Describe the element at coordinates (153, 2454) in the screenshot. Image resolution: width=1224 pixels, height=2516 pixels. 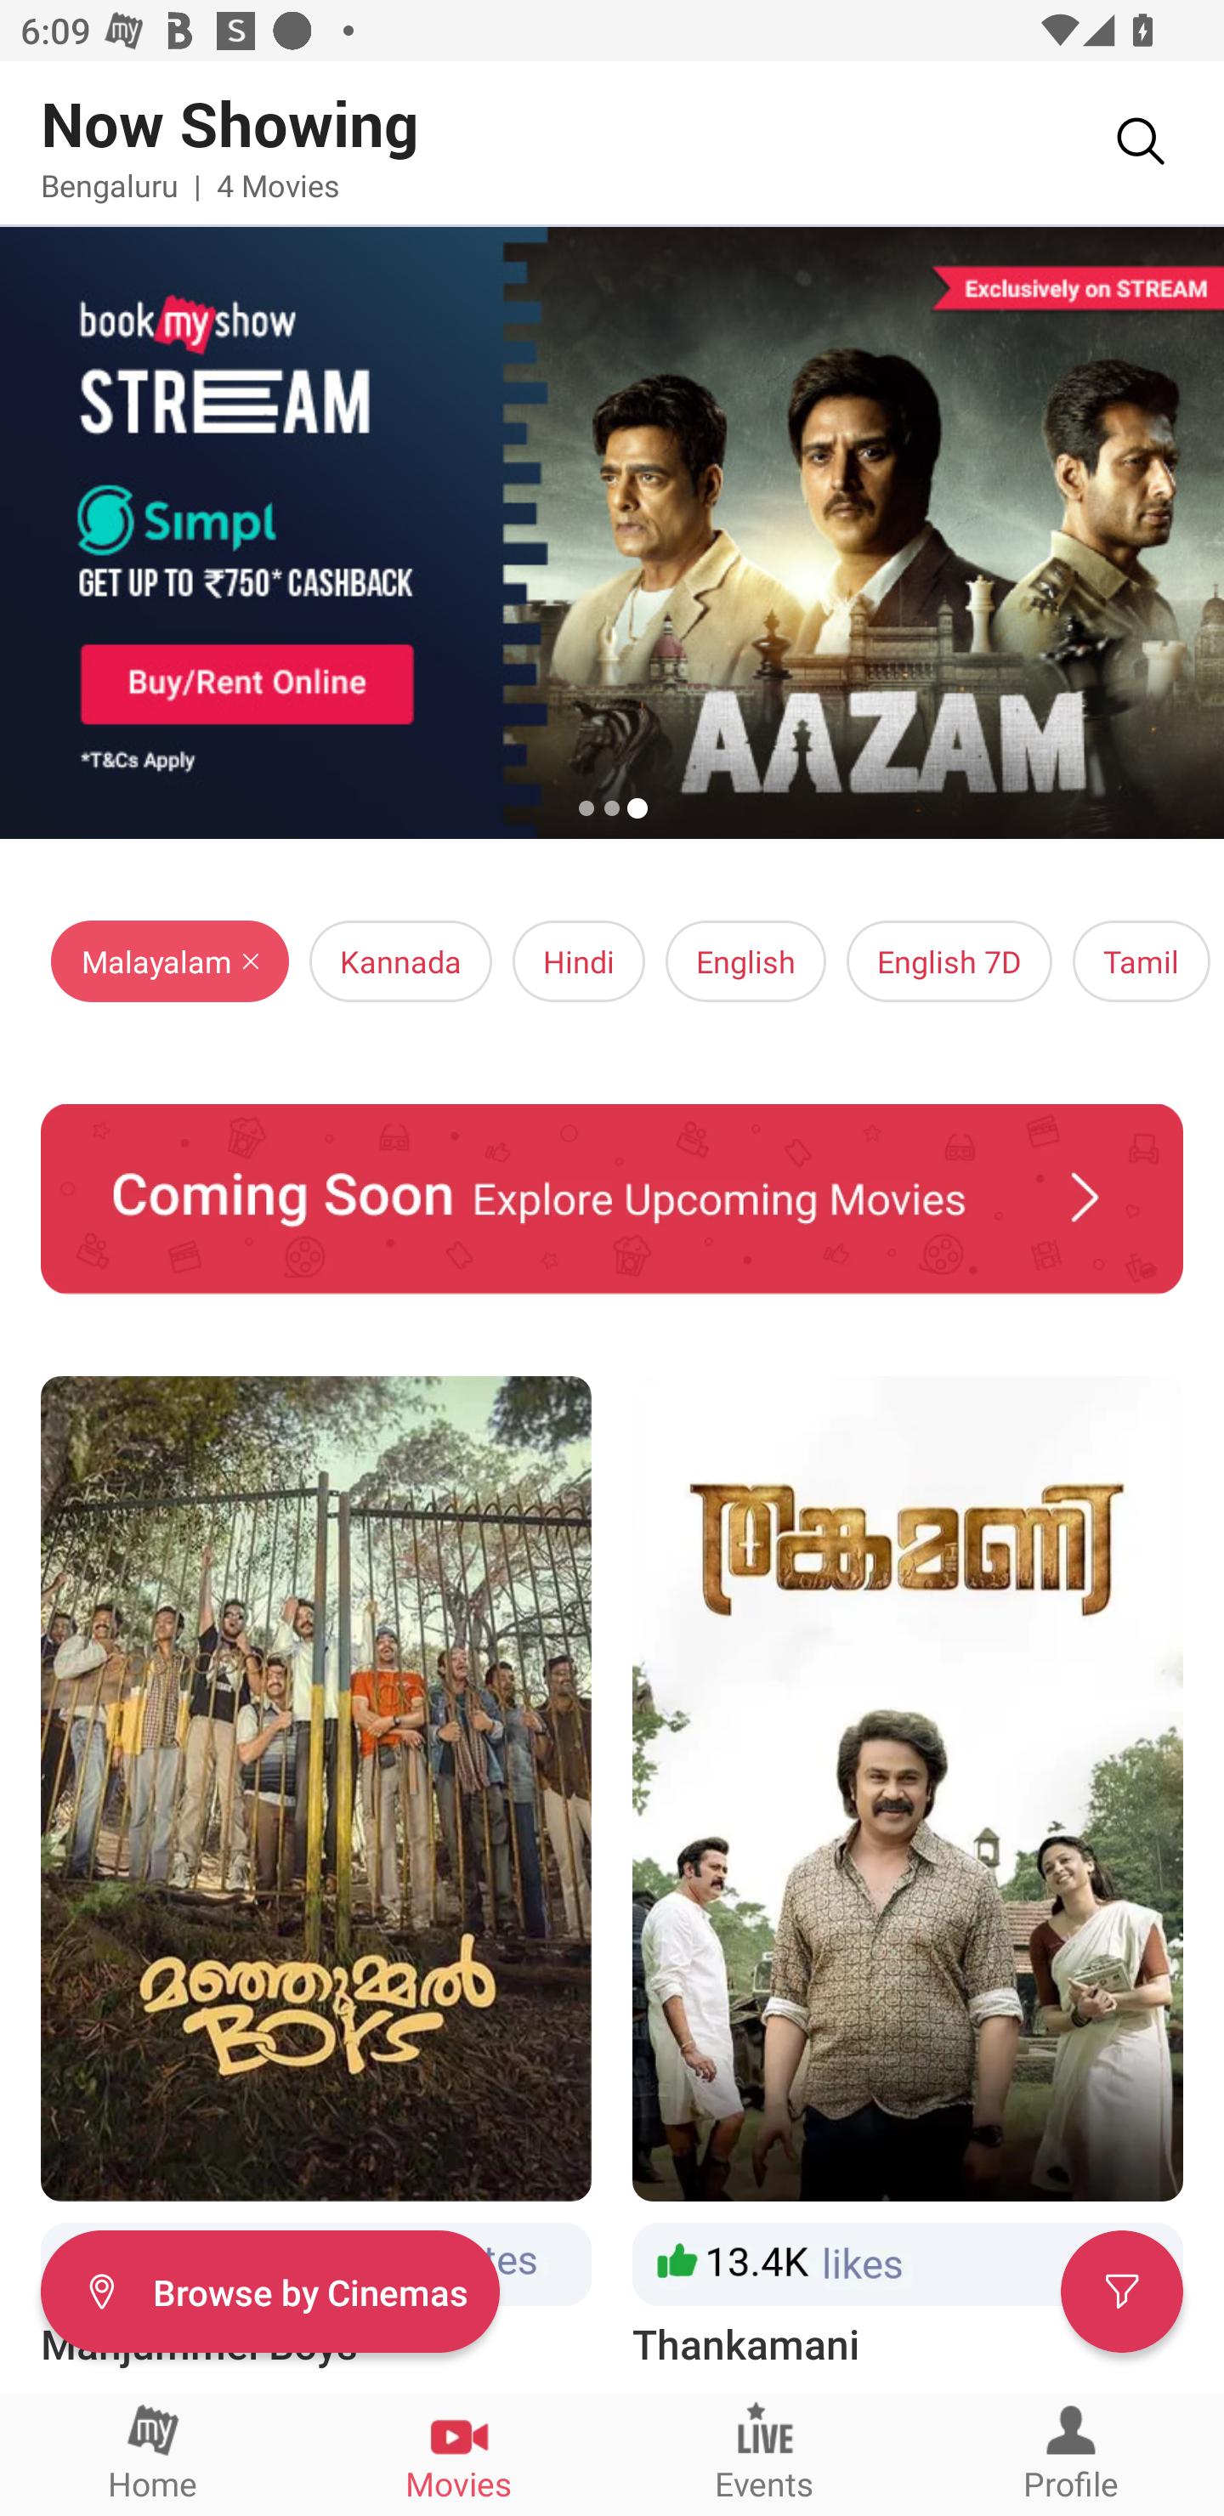
I see `Home` at that location.